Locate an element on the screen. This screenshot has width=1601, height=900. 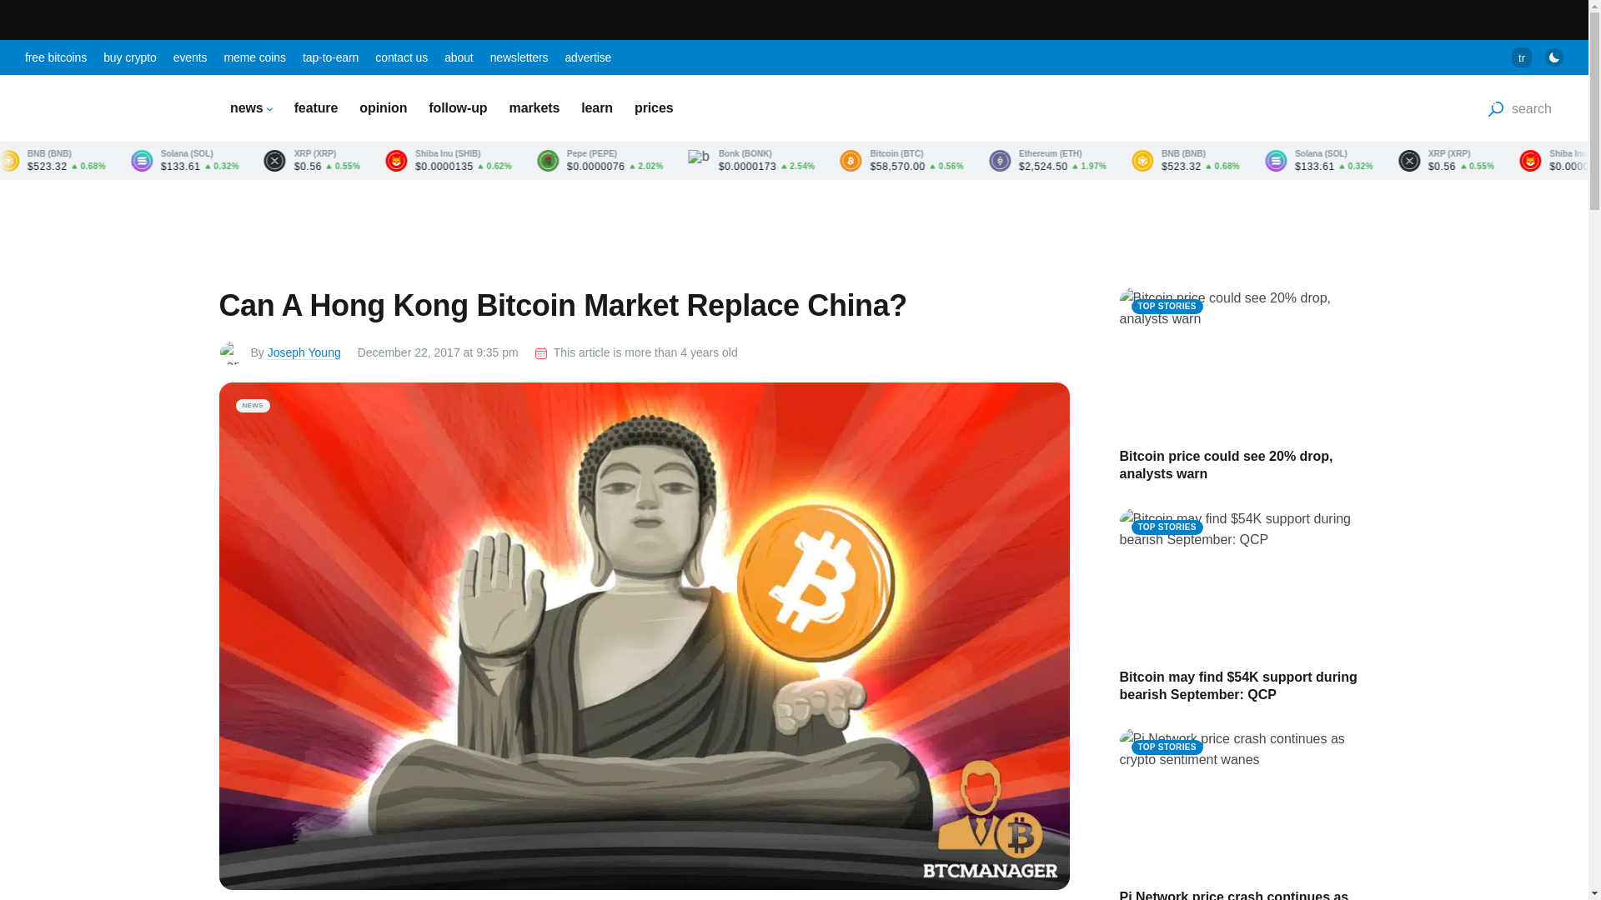
crypto.news is located at coordinates (108, 108).